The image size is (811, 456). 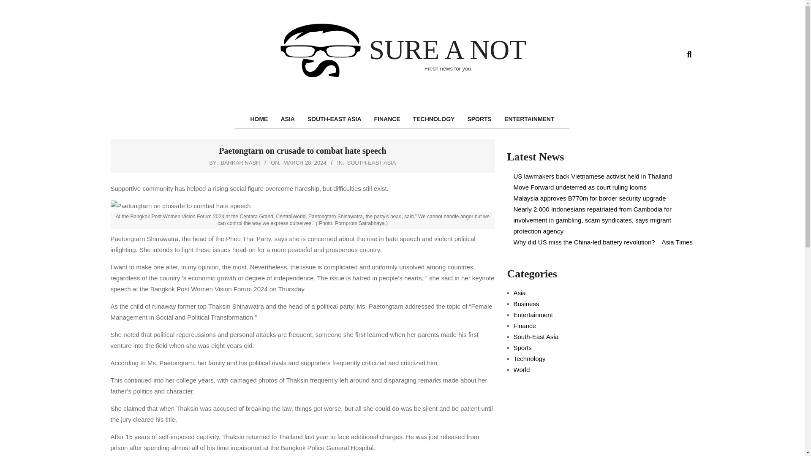 I want to click on TECHNOLOGY, so click(x=434, y=119).